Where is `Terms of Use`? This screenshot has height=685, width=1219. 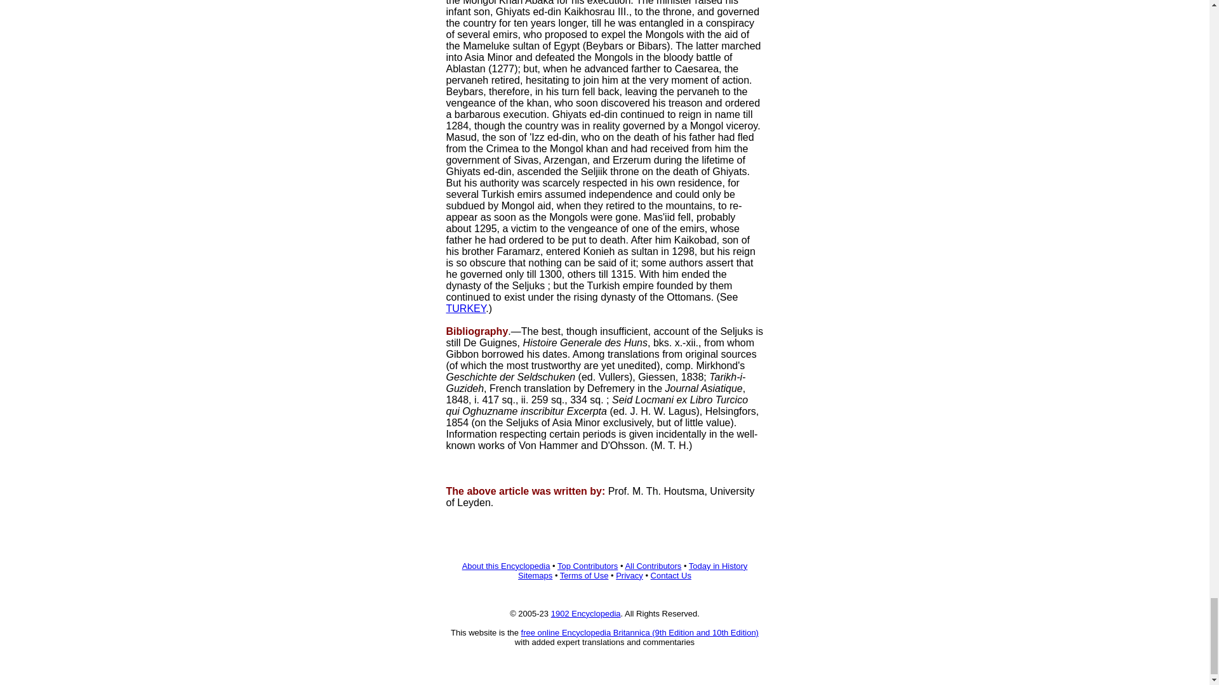 Terms of Use is located at coordinates (584, 575).